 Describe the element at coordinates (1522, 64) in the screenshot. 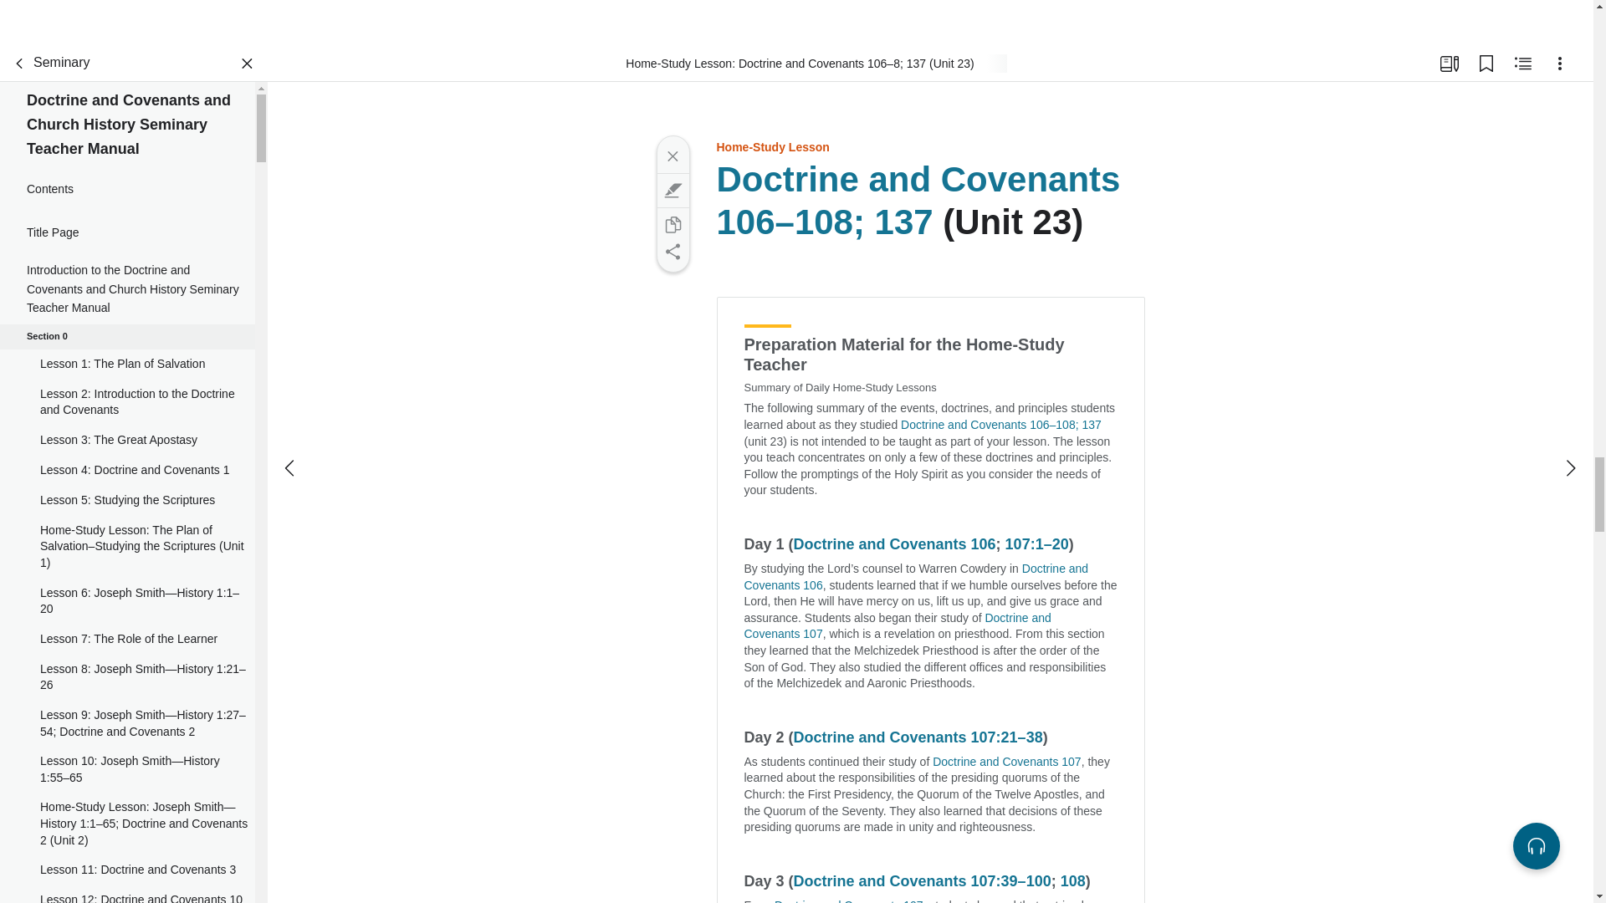

I see `Related Content` at that location.